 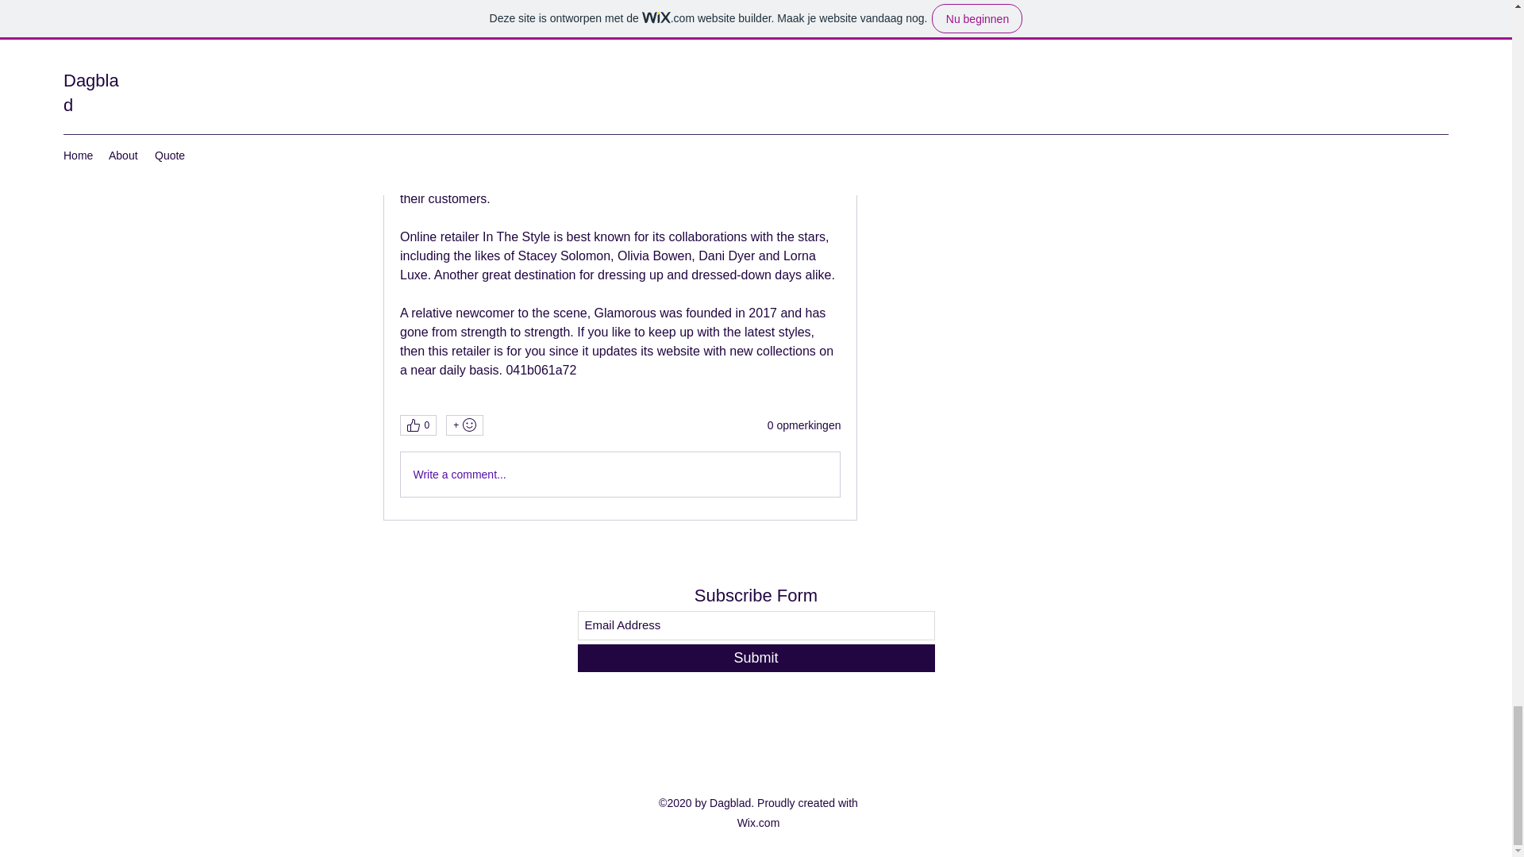 What do you see at coordinates (804, 425) in the screenshot?
I see `0 opmerkingen` at bounding box center [804, 425].